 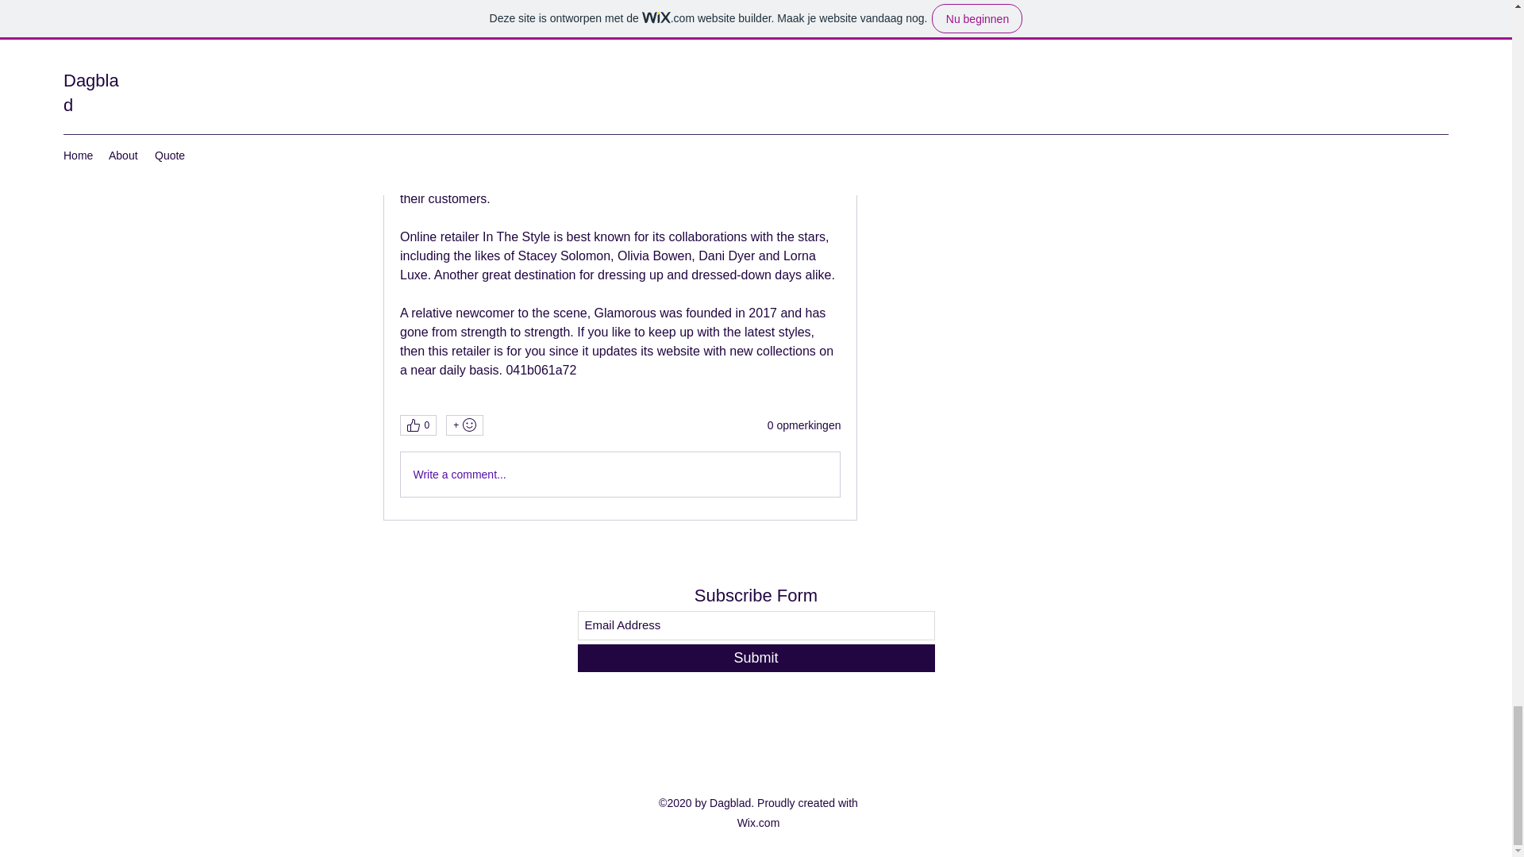 What do you see at coordinates (804, 425) in the screenshot?
I see `0 opmerkingen` at bounding box center [804, 425].